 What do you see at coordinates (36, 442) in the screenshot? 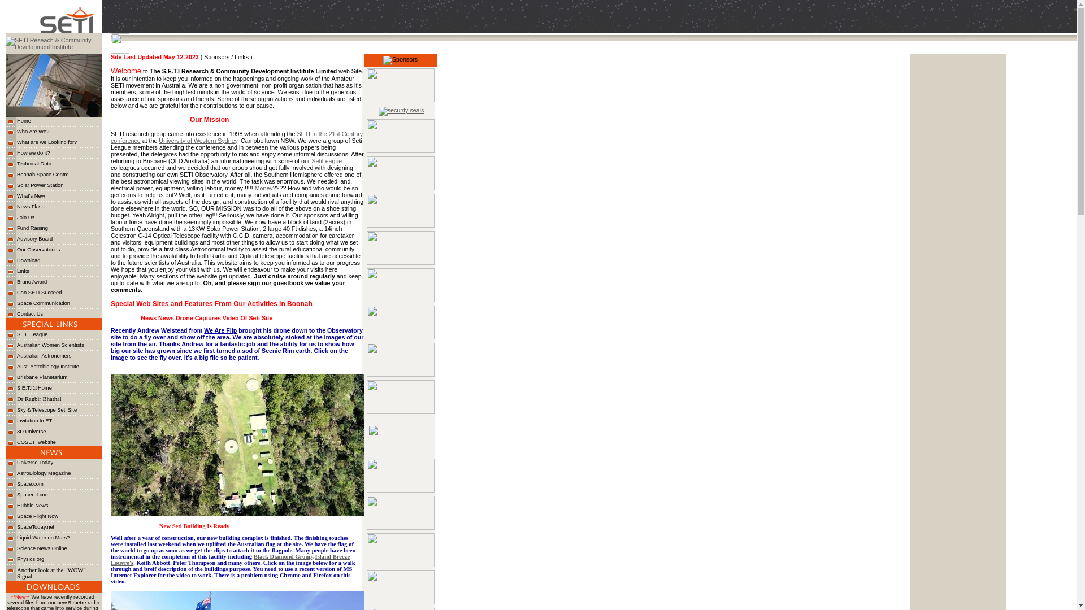
I see `COSETI website` at bounding box center [36, 442].